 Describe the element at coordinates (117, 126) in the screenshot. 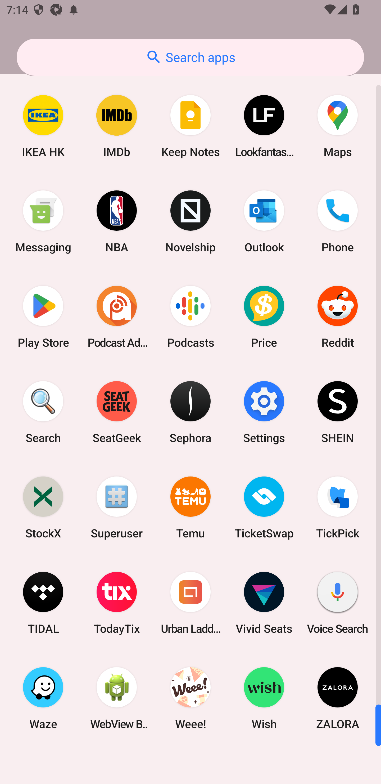

I see `IMDb` at that location.